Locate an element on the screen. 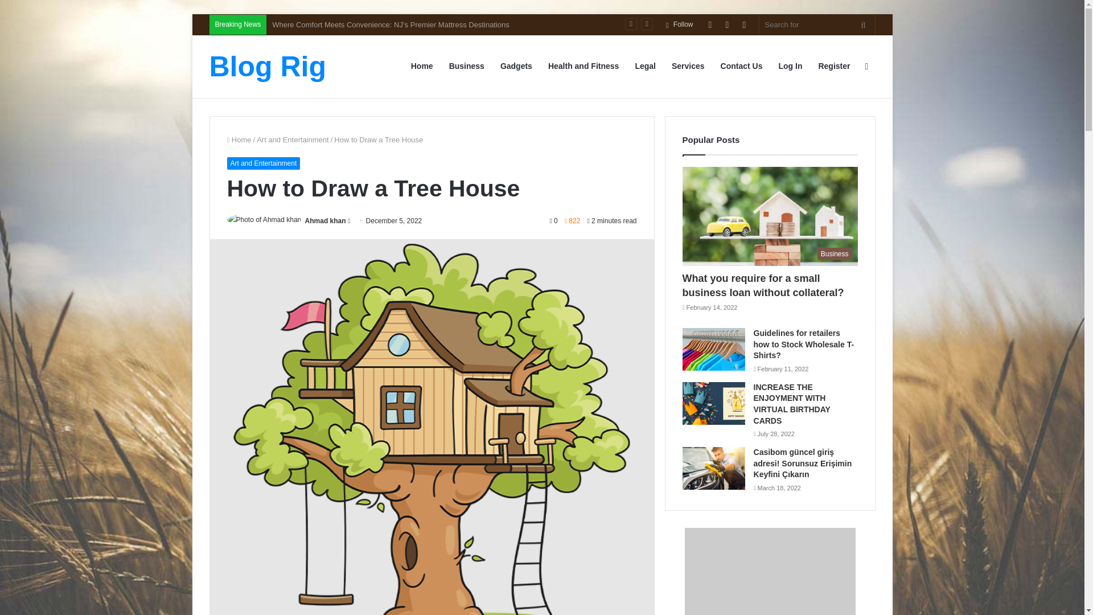  Health and Fitness is located at coordinates (583, 66).